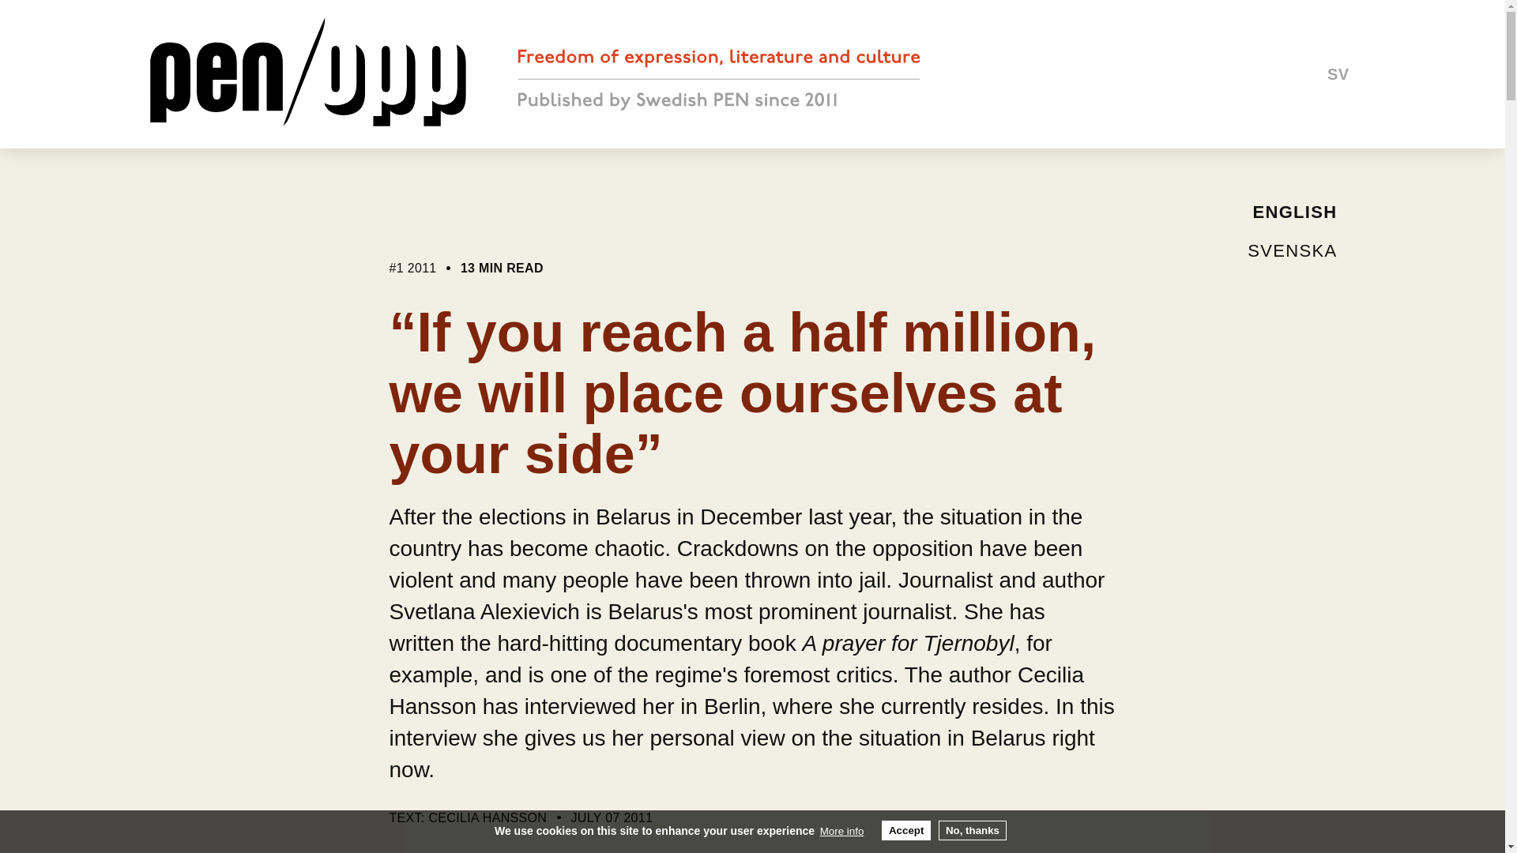 This screenshot has height=853, width=1517. I want to click on SVENSKA, so click(1291, 250).